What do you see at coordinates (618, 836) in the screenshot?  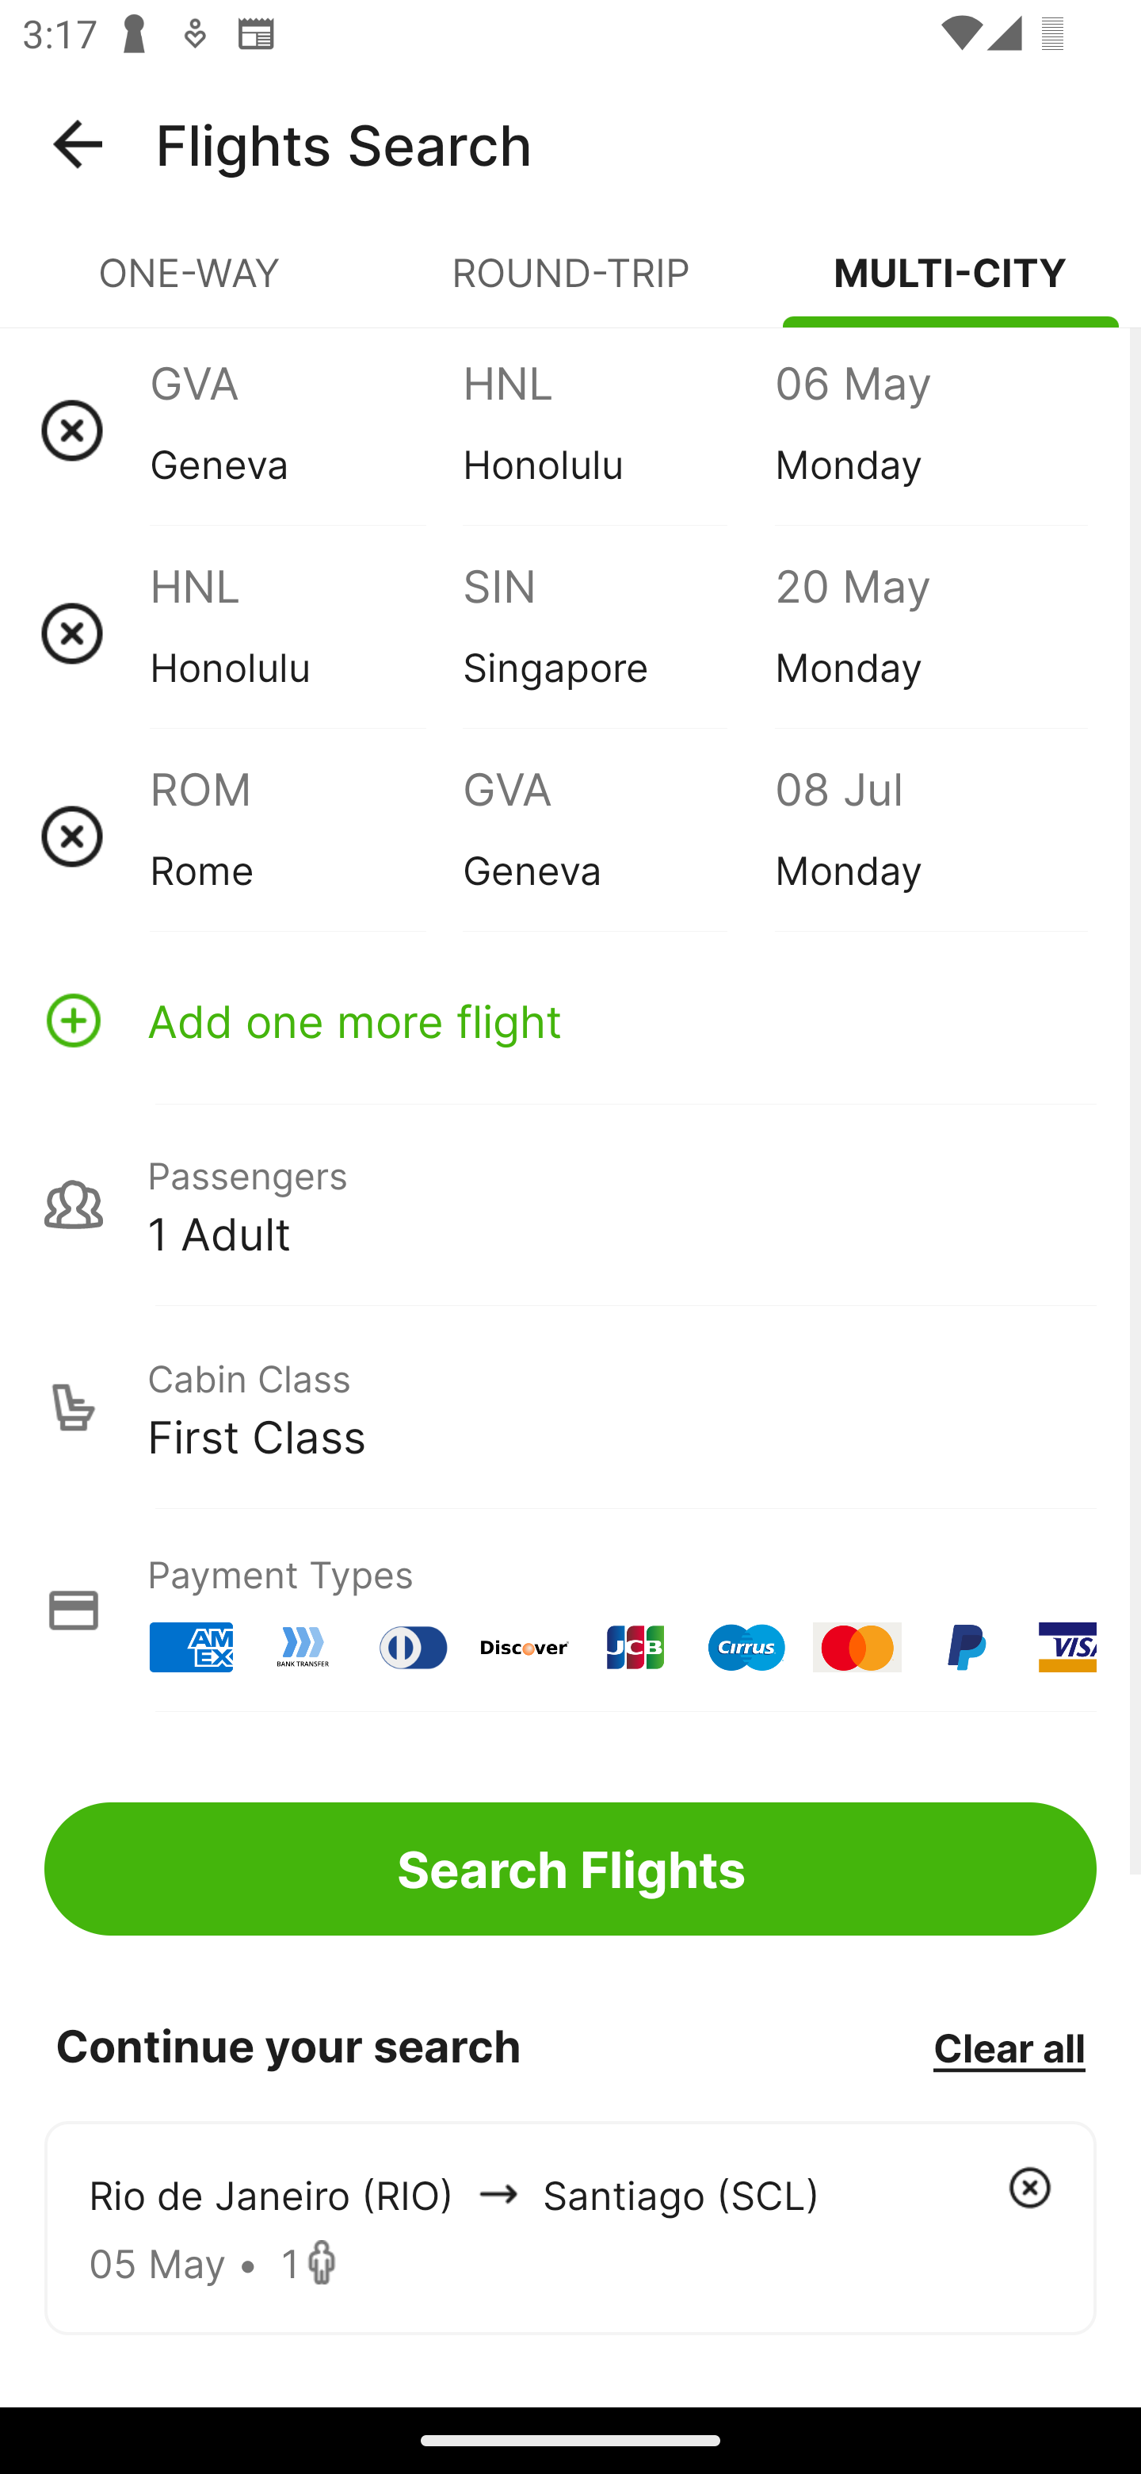 I see `GVA Geneva` at bounding box center [618, 836].